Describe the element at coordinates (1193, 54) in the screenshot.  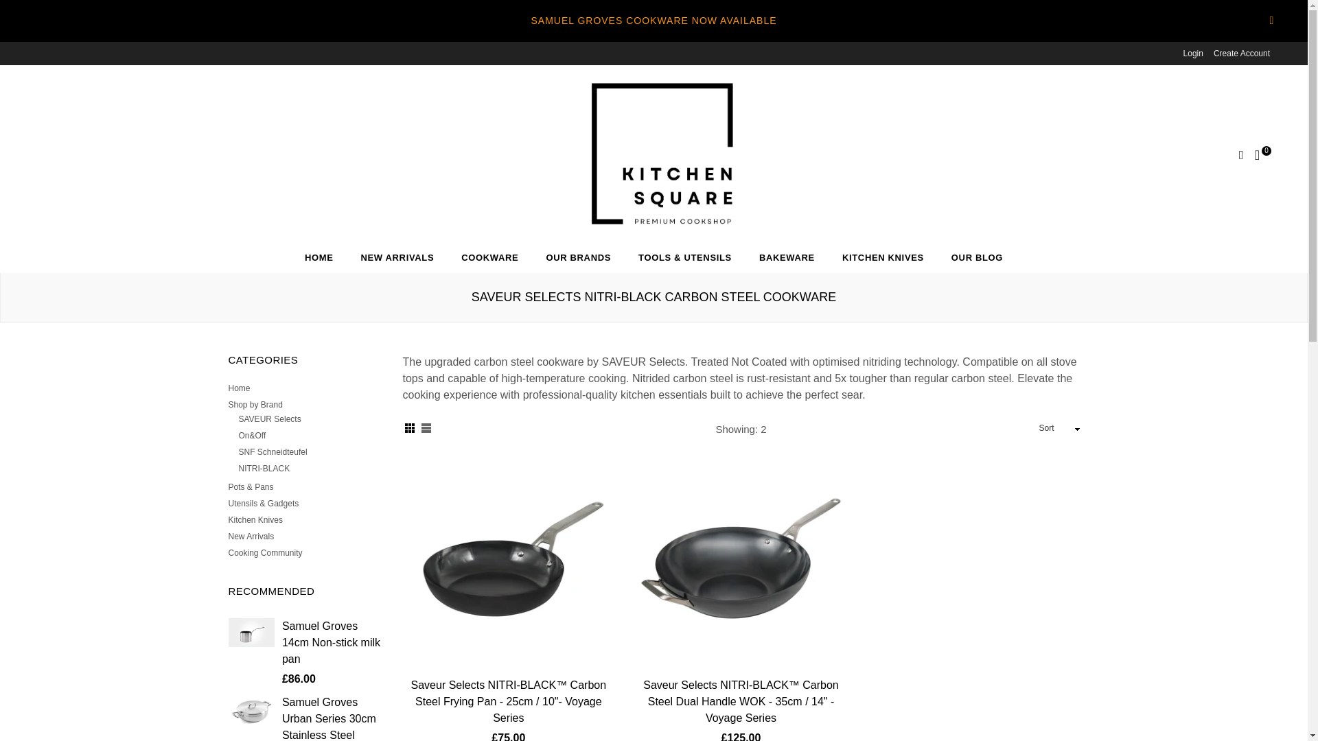
I see `Login` at that location.